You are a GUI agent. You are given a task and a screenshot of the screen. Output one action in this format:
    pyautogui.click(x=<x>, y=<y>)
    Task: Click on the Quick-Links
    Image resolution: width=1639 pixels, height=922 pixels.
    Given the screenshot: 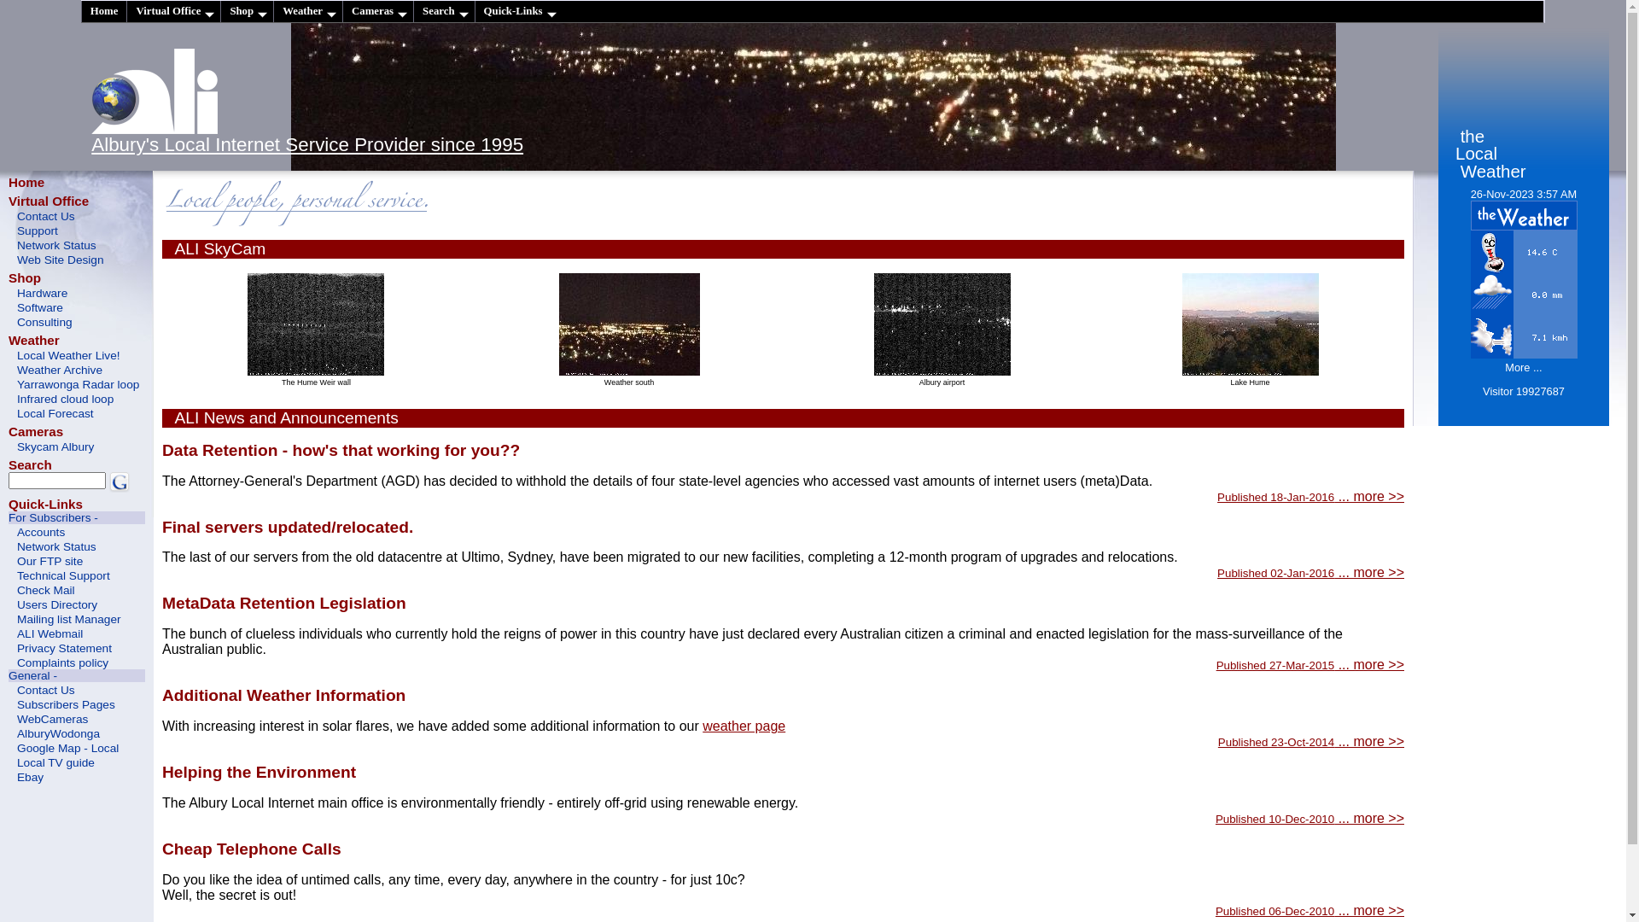 What is the action you would take?
    pyautogui.click(x=519, y=12)
    